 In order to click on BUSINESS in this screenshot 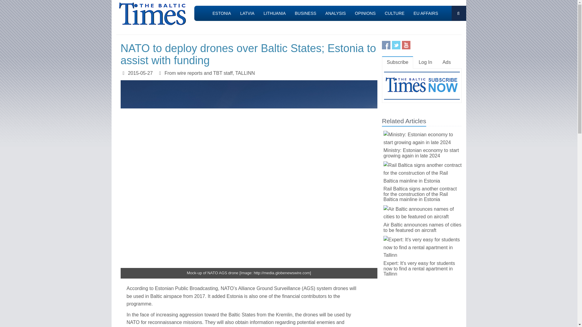, I will do `click(306, 13)`.